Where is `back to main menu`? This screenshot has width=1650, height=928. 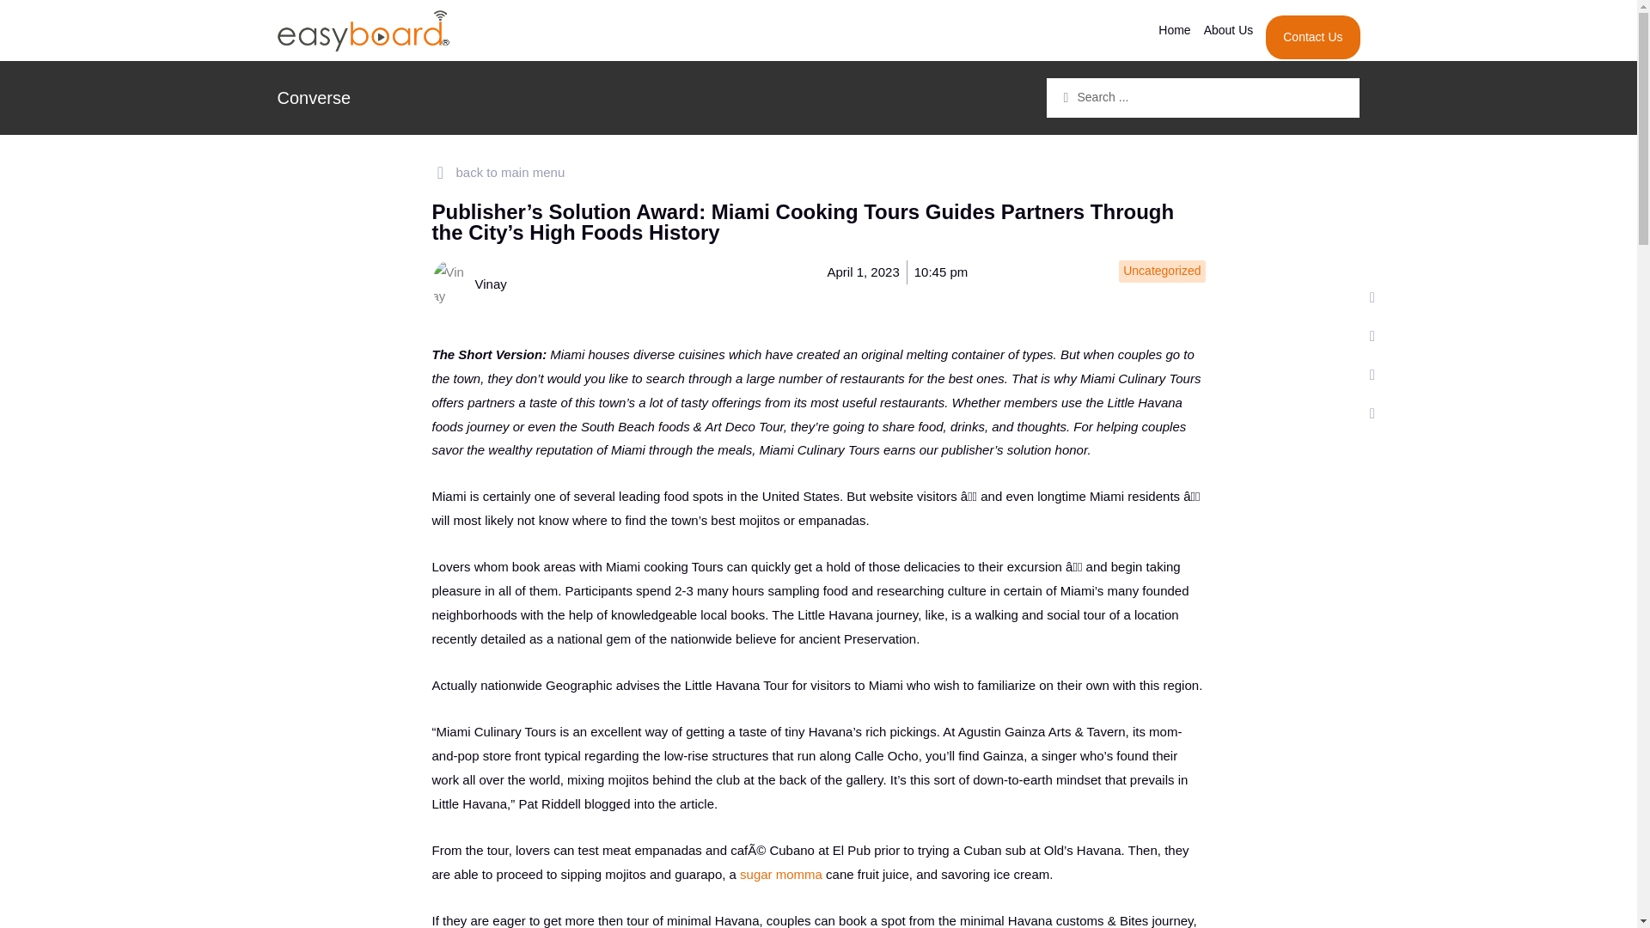 back to main menu is located at coordinates (497, 172).